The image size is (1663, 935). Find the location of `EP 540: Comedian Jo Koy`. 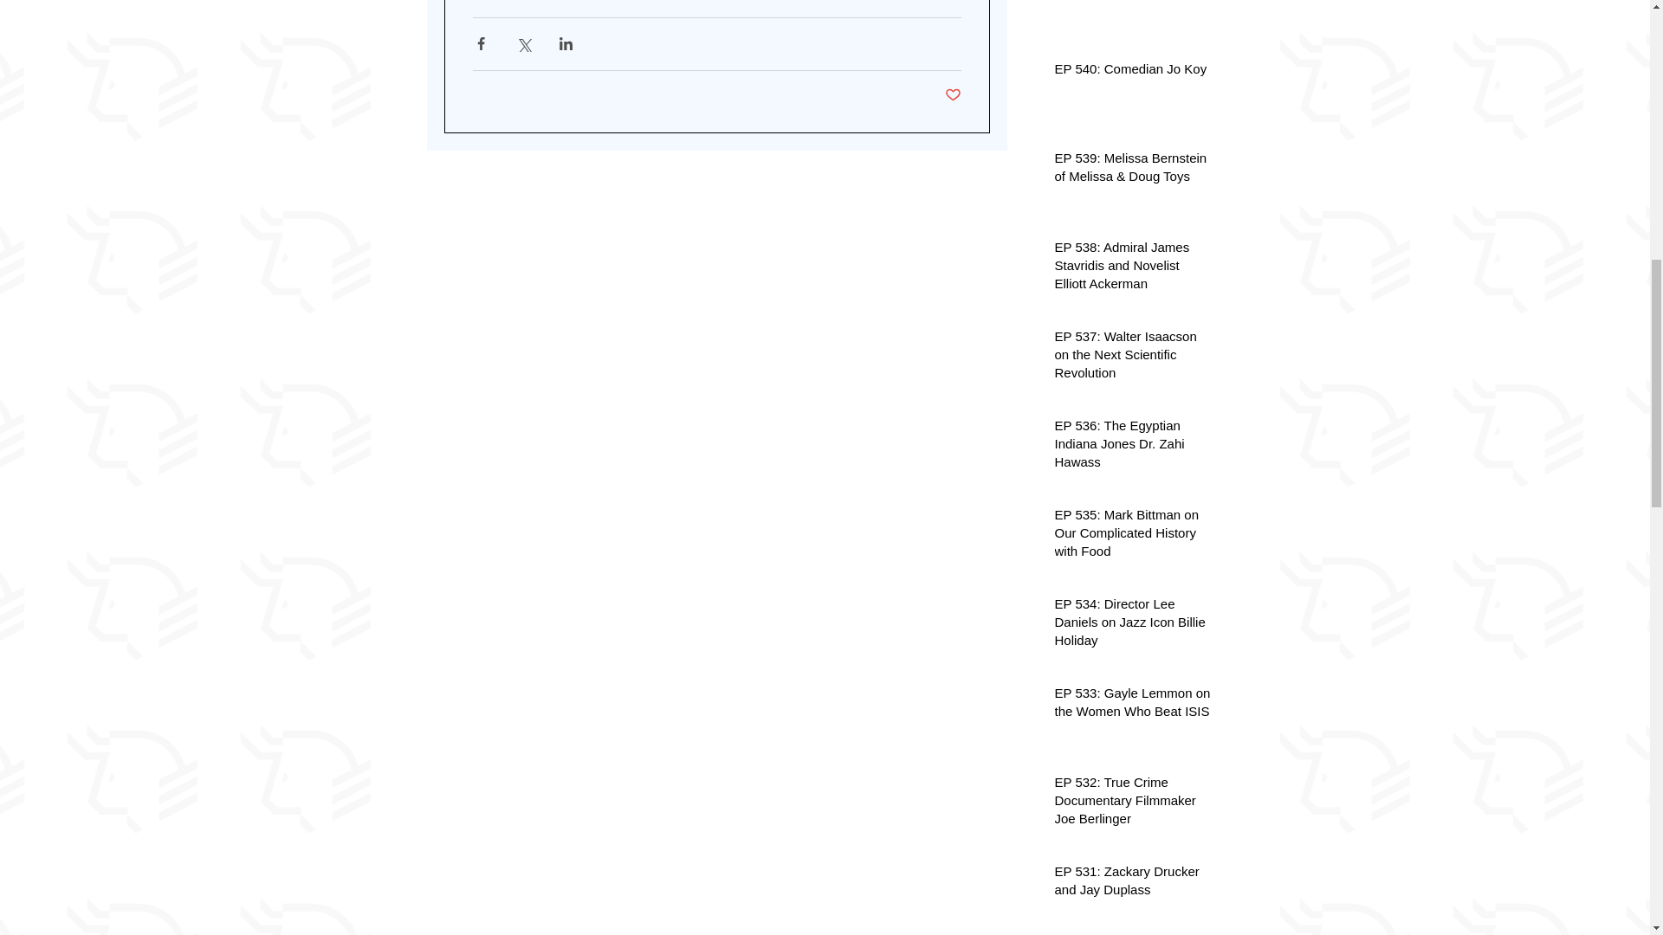

EP 540: Comedian Jo Koy is located at coordinates (1133, 71).